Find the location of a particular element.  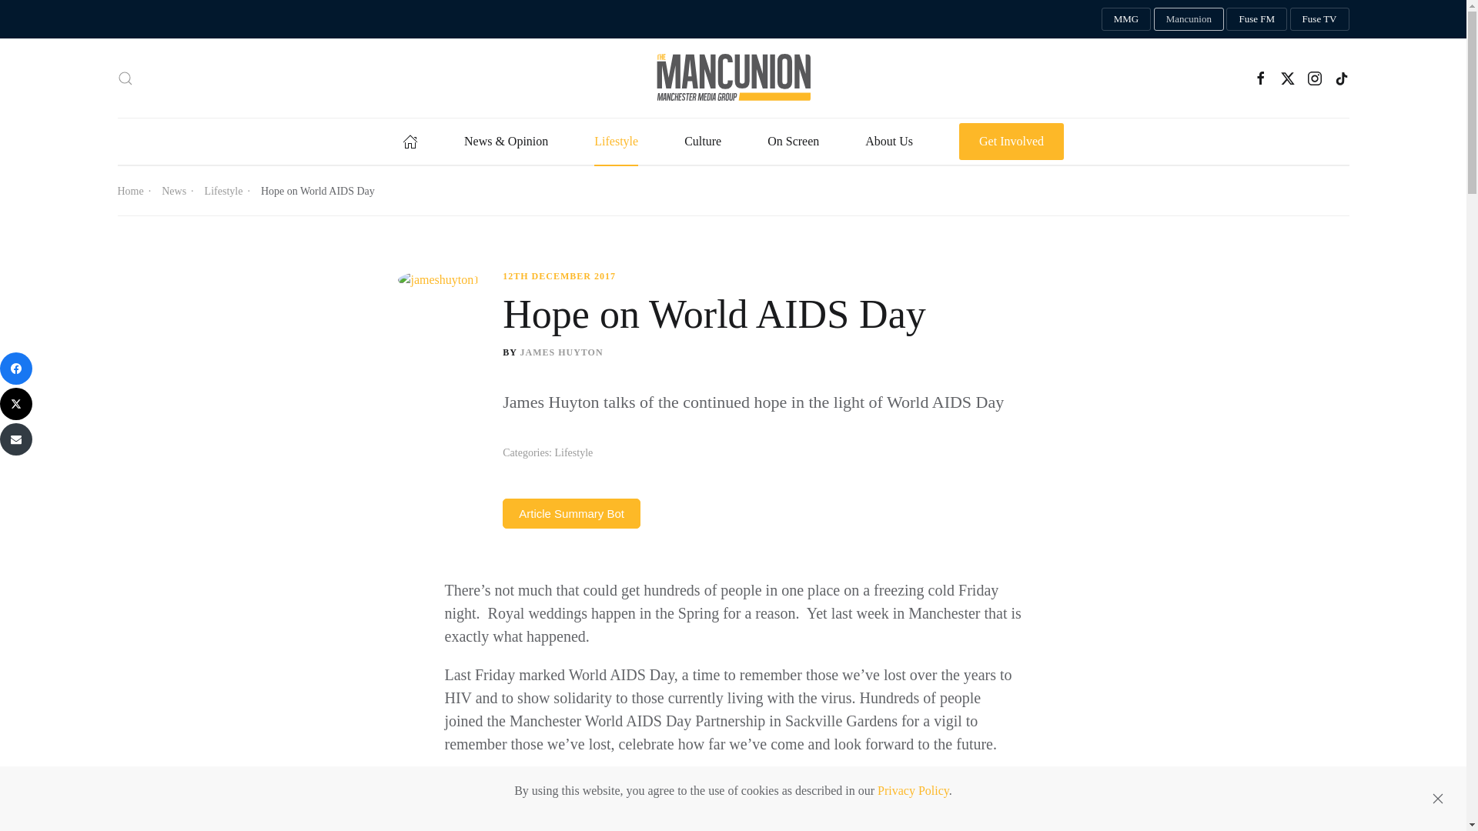

Posts by James Huyton is located at coordinates (561, 352).